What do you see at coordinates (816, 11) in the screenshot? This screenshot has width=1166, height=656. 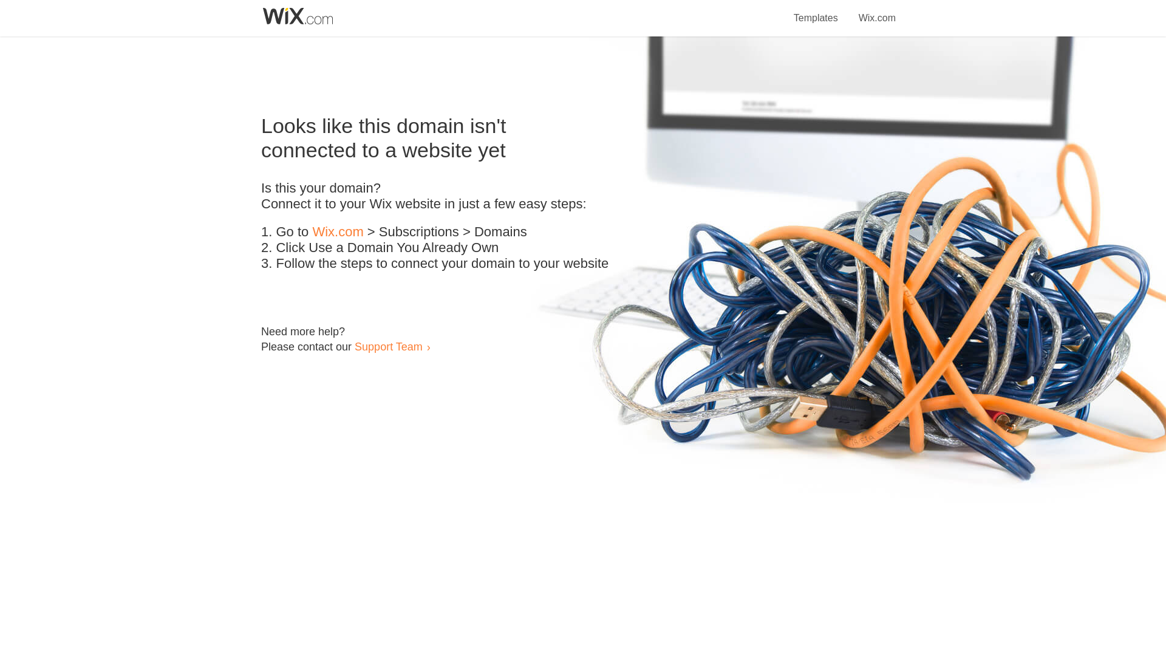 I see `Templates` at bounding box center [816, 11].